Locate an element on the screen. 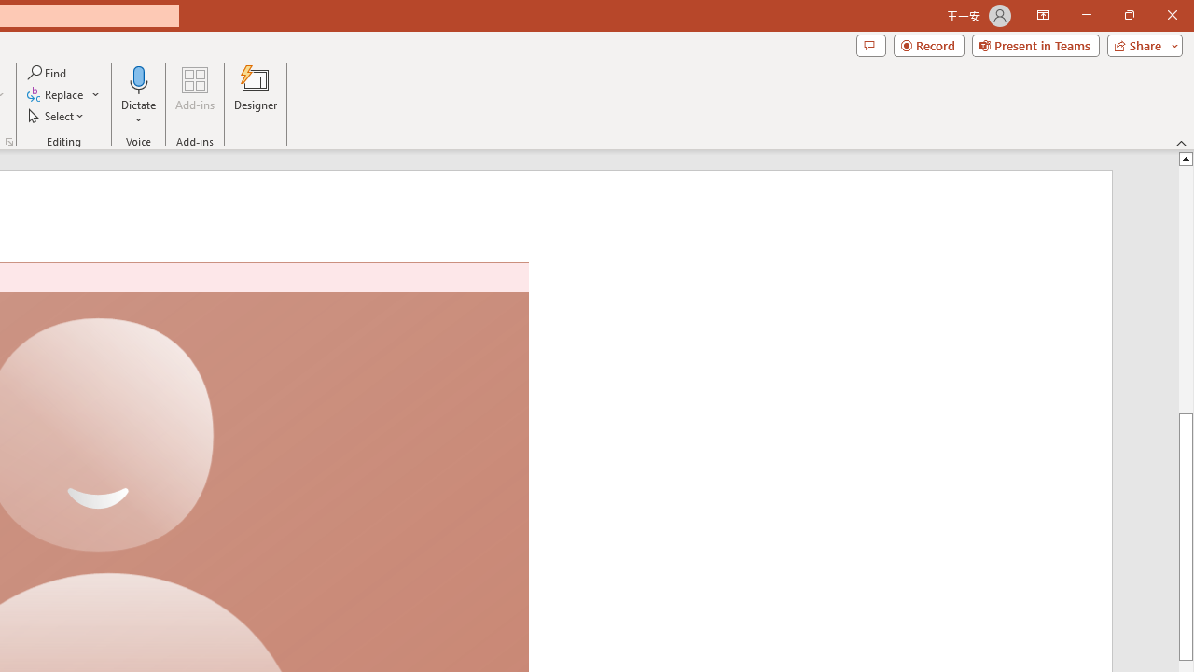  Shape Width is located at coordinates (1120, 111).